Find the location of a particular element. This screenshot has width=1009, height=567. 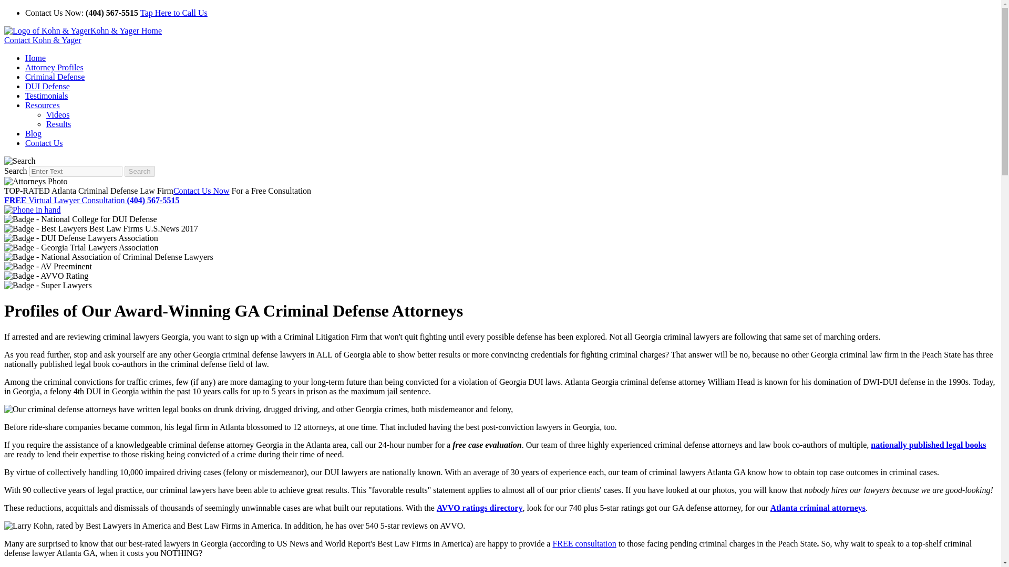

Contact Us Now is located at coordinates (202, 191).